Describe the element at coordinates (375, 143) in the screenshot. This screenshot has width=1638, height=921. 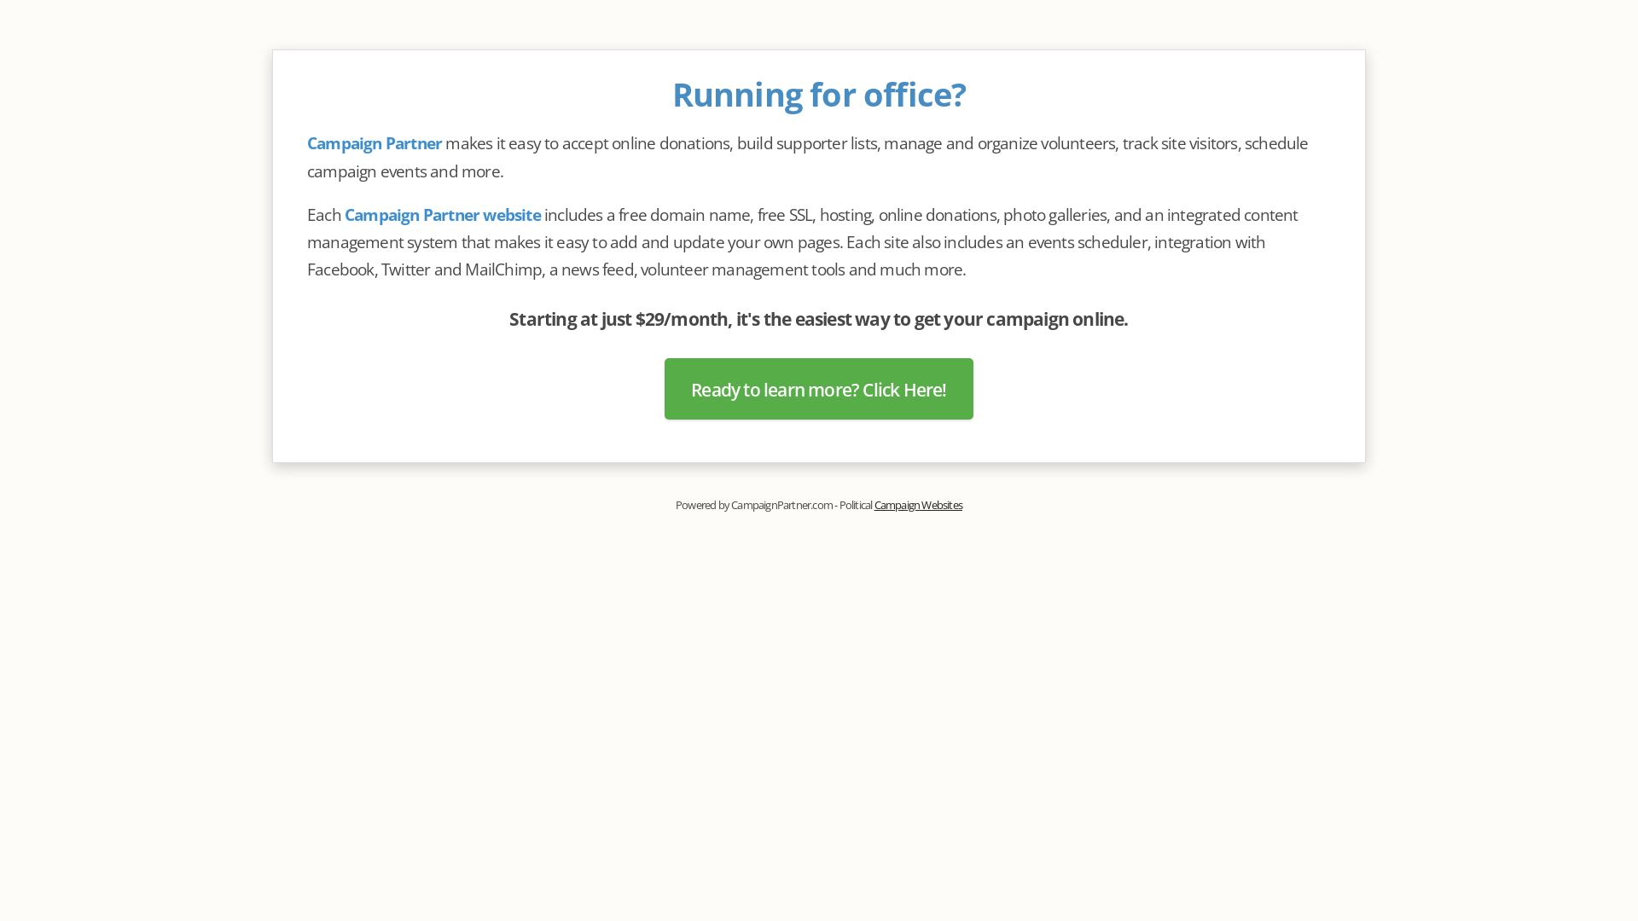
I see `Campaign Partner` at that location.